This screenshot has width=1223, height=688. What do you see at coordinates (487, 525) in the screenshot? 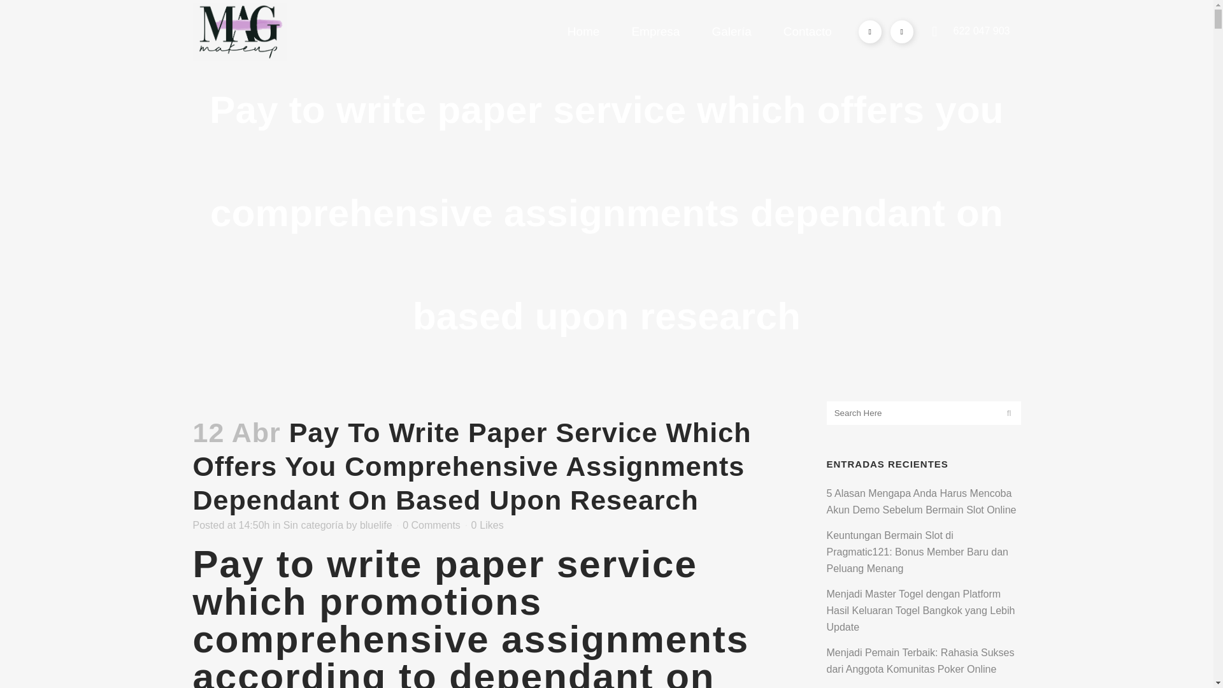
I see `Like this` at bounding box center [487, 525].